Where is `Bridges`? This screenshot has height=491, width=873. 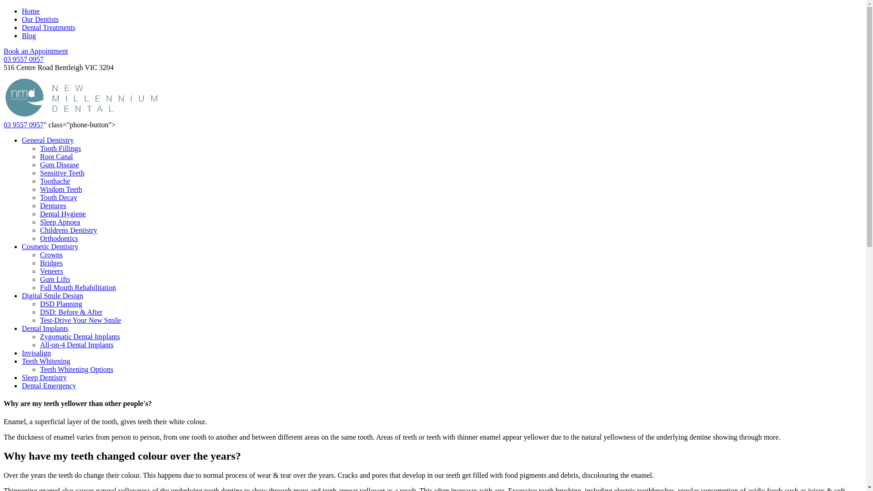 Bridges is located at coordinates (51, 263).